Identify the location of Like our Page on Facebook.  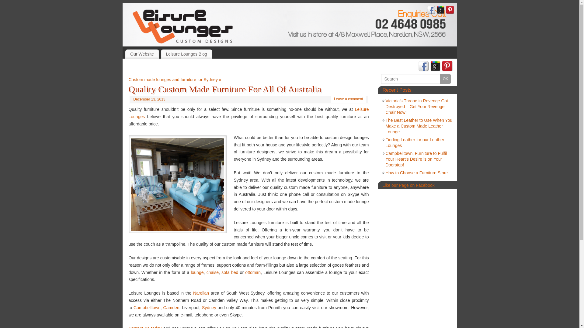
(409, 185).